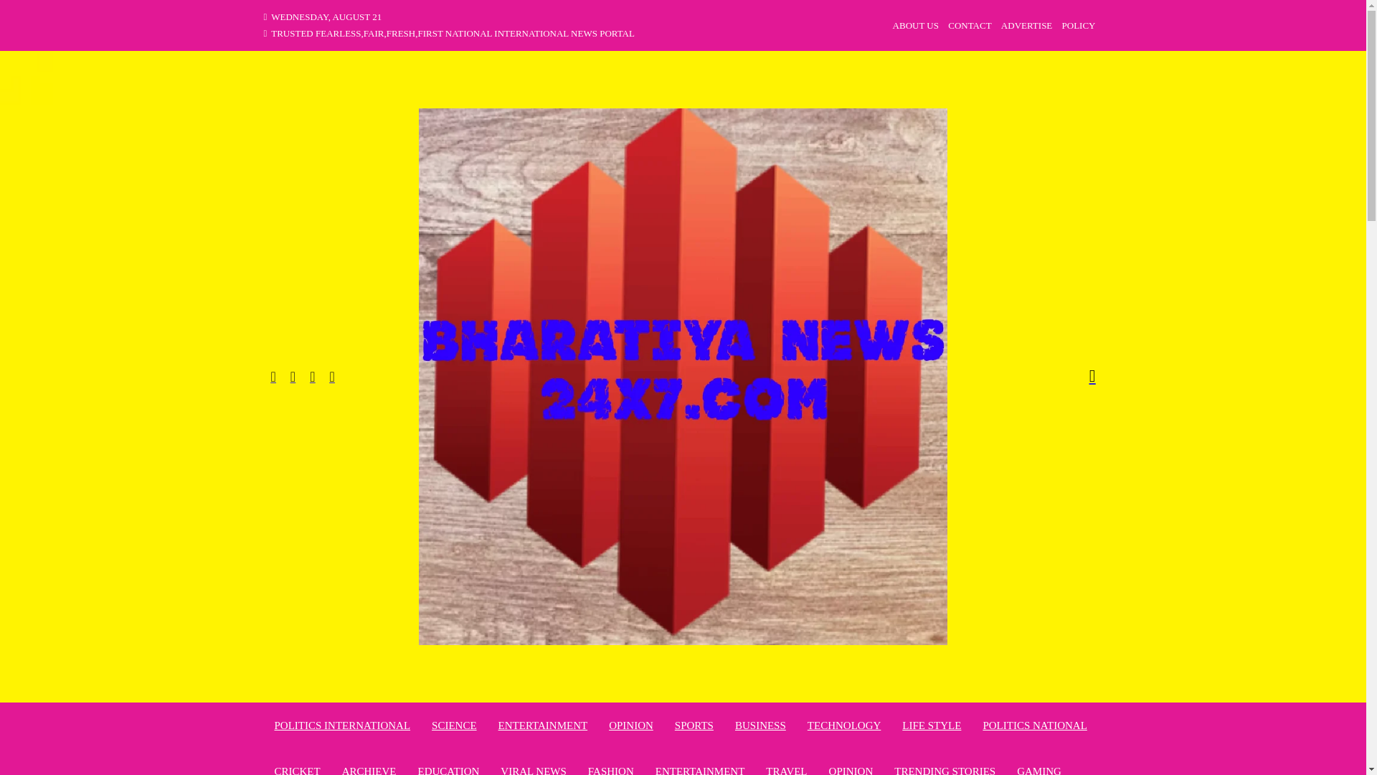 The height and width of the screenshot is (775, 1377). Describe the element at coordinates (931, 725) in the screenshot. I see `LIFE STYLE` at that location.